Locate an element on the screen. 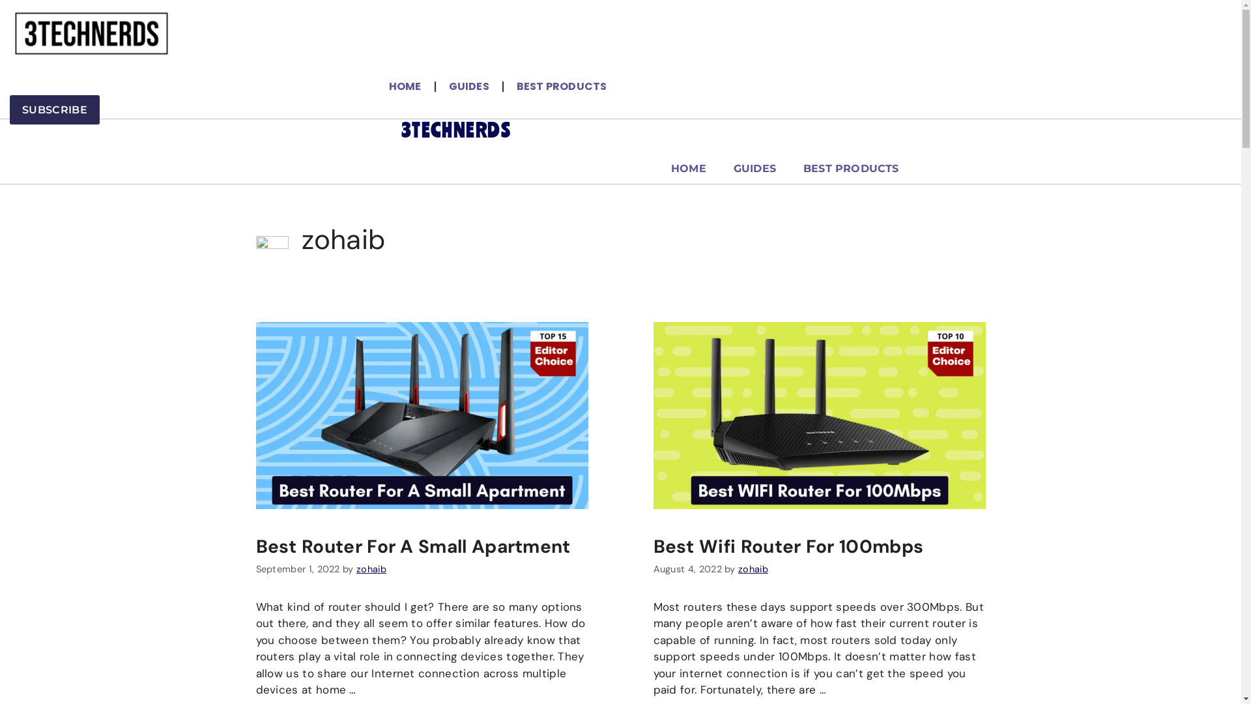 This screenshot has width=1251, height=704. GUIDES is located at coordinates (755, 169).